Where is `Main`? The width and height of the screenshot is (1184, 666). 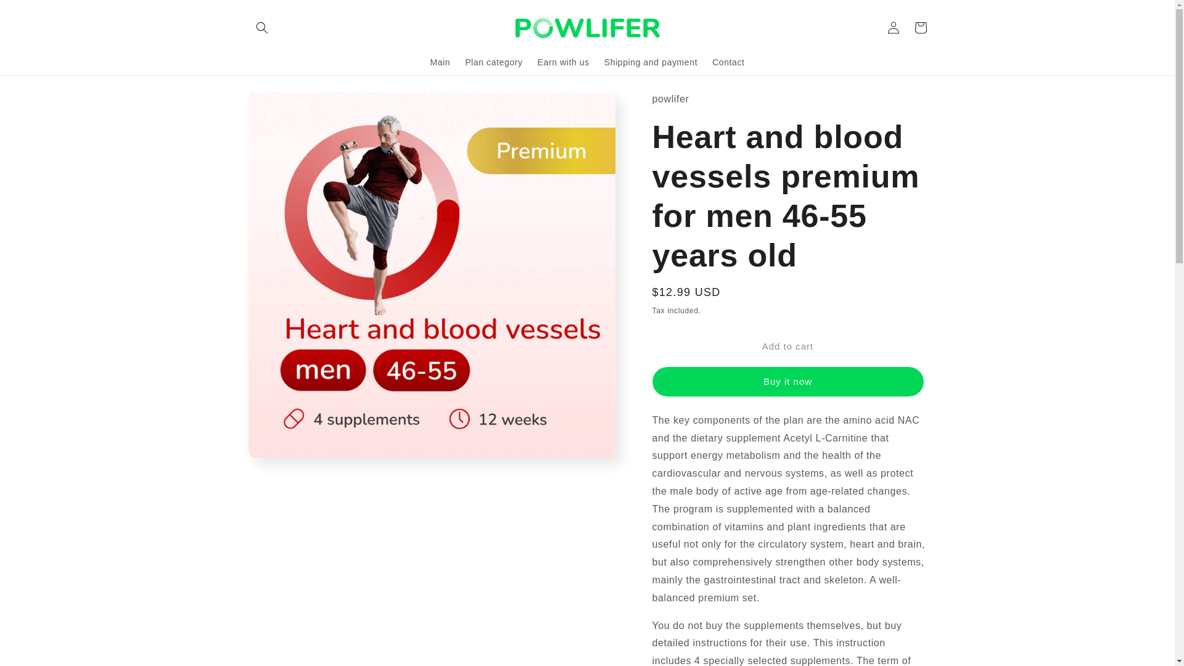
Main is located at coordinates (440, 62).